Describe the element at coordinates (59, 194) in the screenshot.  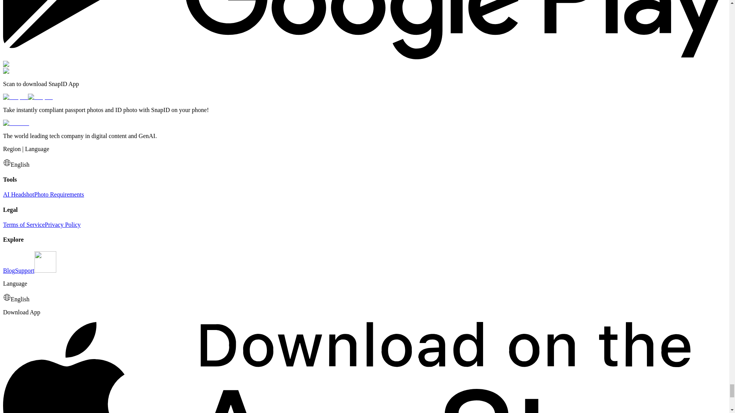
I see `Photo Requirements` at that location.